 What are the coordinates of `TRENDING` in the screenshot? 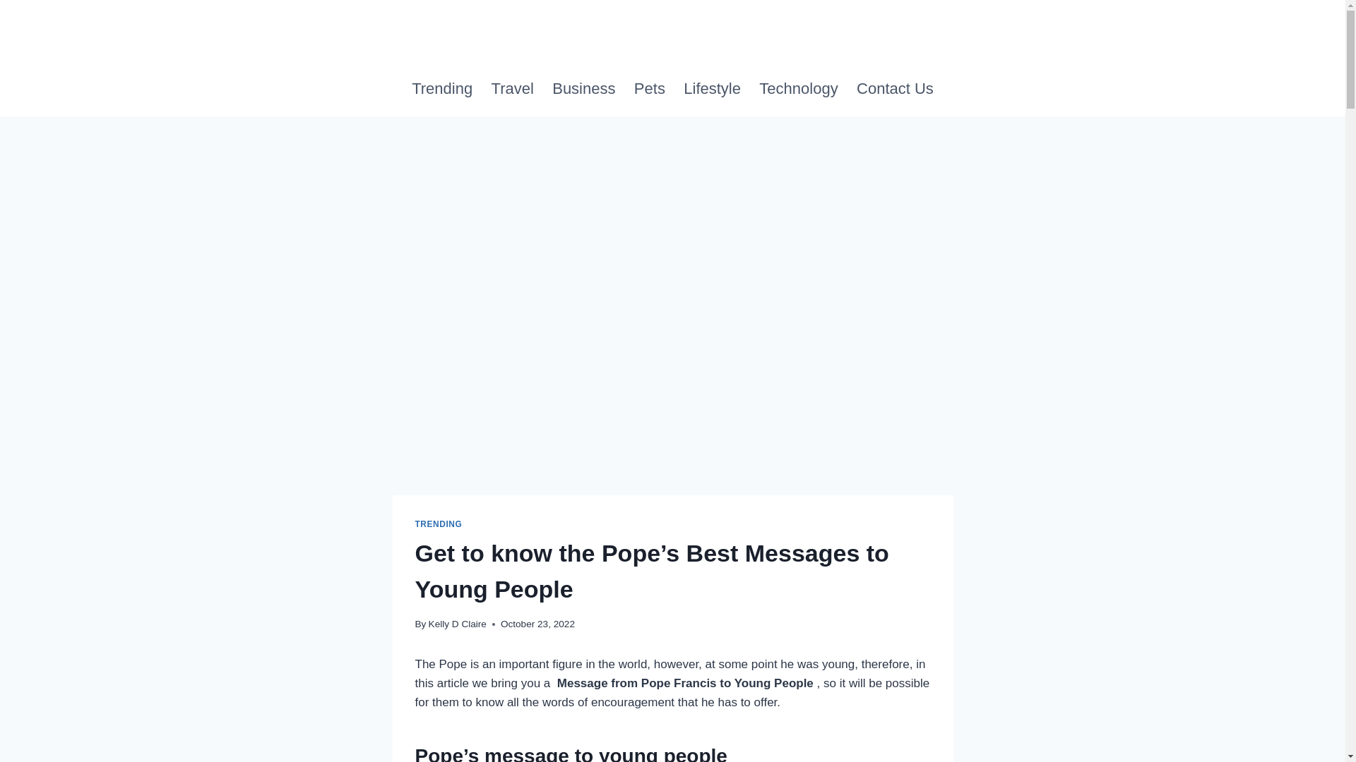 It's located at (438, 524).